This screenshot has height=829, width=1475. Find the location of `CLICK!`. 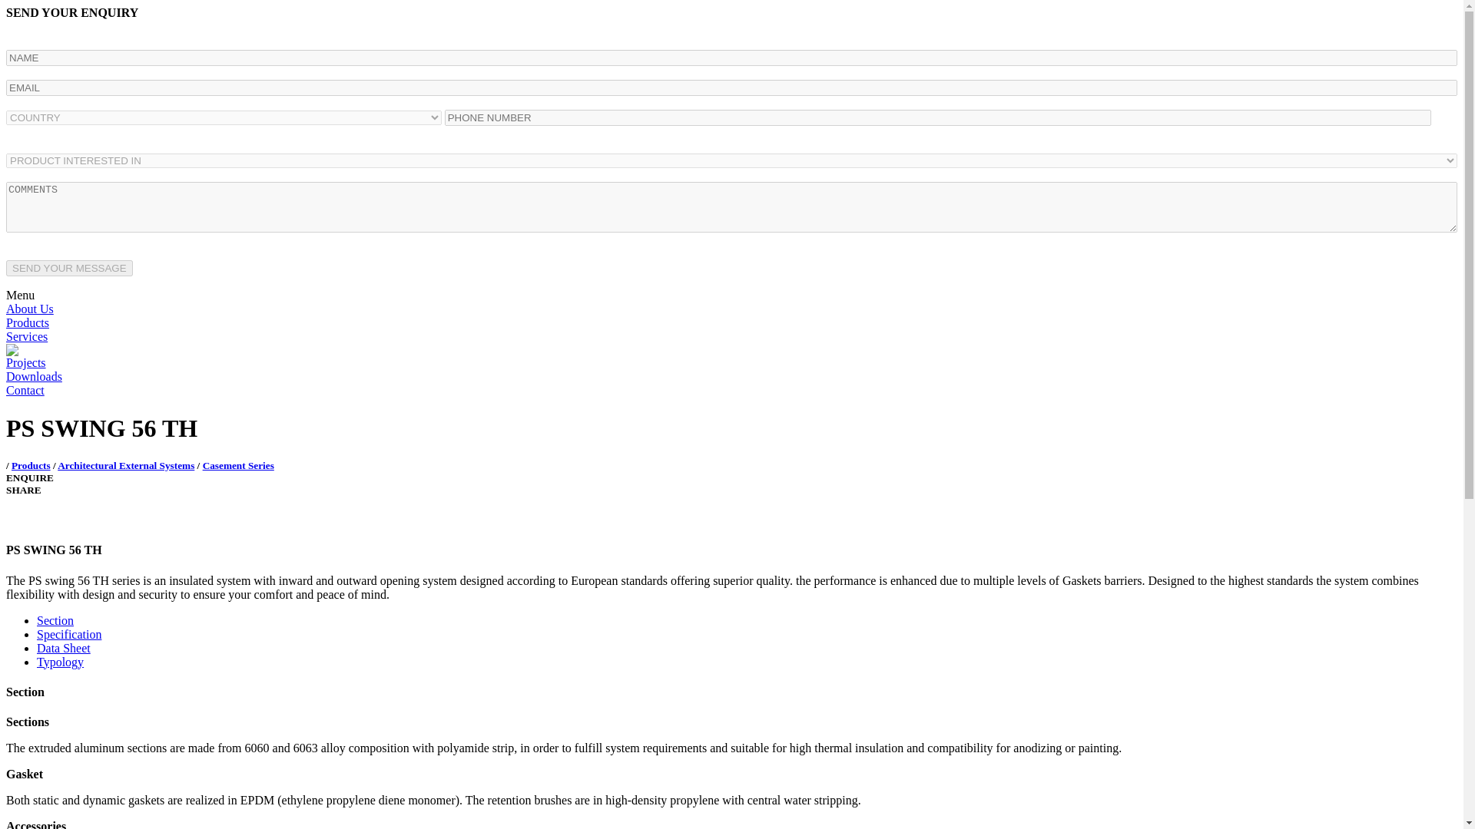

CLICK! is located at coordinates (69, 268).